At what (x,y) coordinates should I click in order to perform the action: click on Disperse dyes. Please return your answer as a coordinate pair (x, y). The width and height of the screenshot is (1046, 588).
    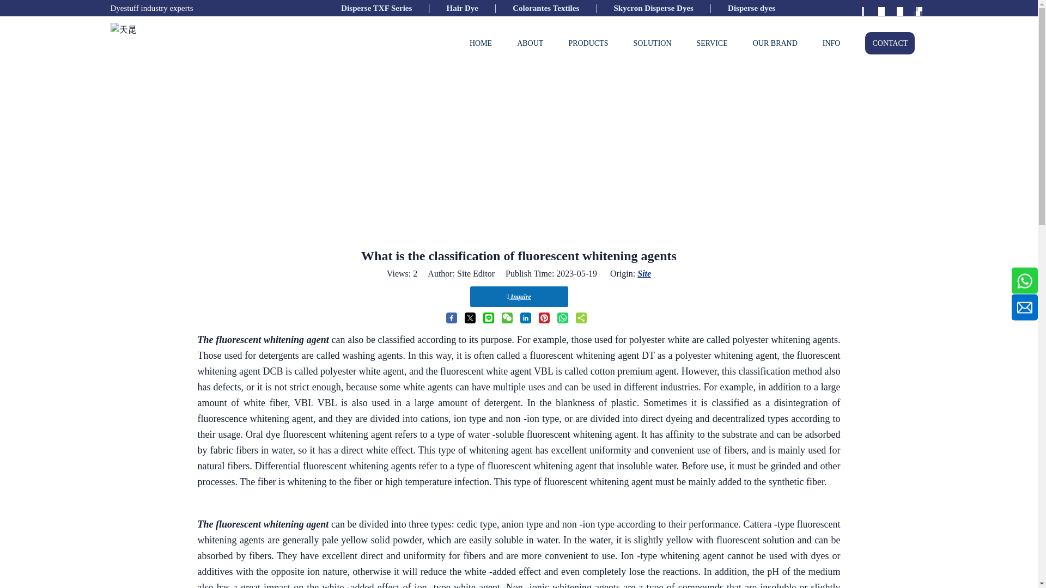
    Looking at the image, I should click on (751, 8).